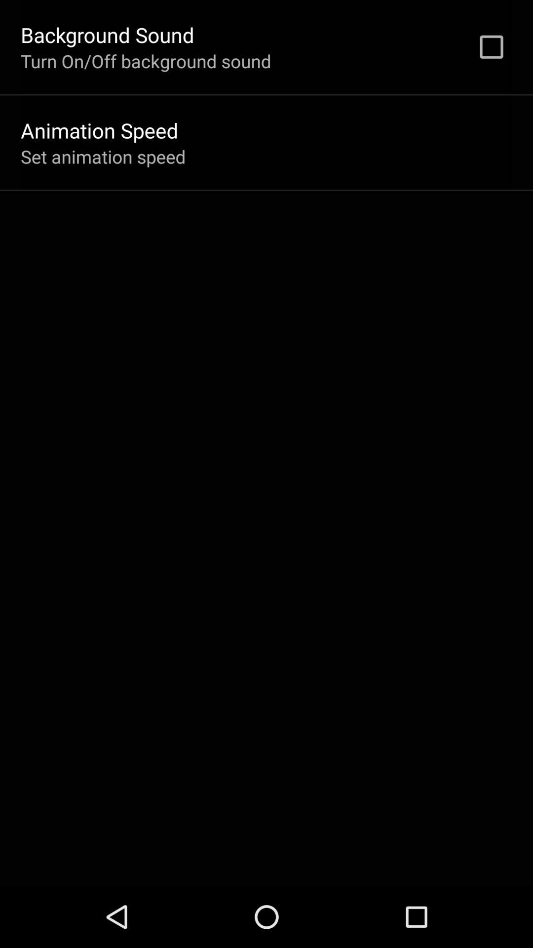 This screenshot has height=948, width=533. What do you see at coordinates (146, 61) in the screenshot?
I see `turn on the item above the animation speed item` at bounding box center [146, 61].